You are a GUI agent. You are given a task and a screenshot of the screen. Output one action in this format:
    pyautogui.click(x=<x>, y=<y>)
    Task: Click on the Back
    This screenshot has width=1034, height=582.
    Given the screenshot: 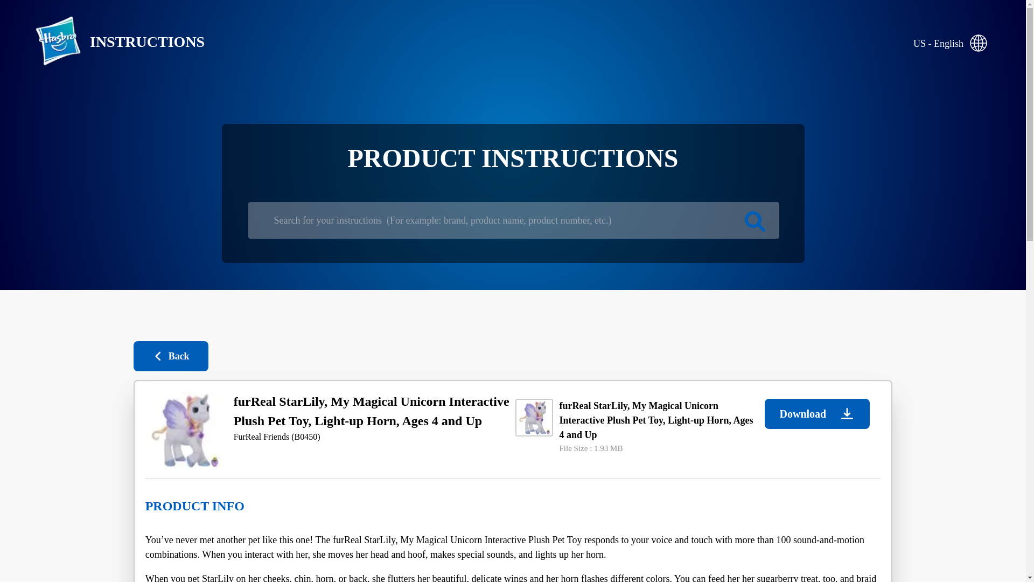 What is the action you would take?
    pyautogui.click(x=171, y=356)
    